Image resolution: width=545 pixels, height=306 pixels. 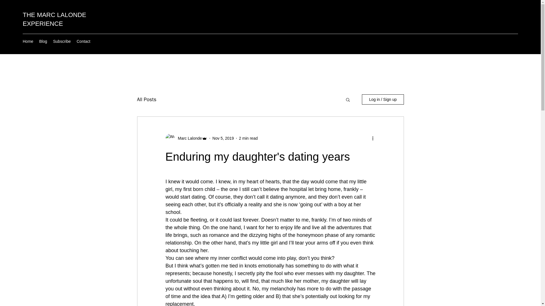 I want to click on Subscribe, so click(x=62, y=41).